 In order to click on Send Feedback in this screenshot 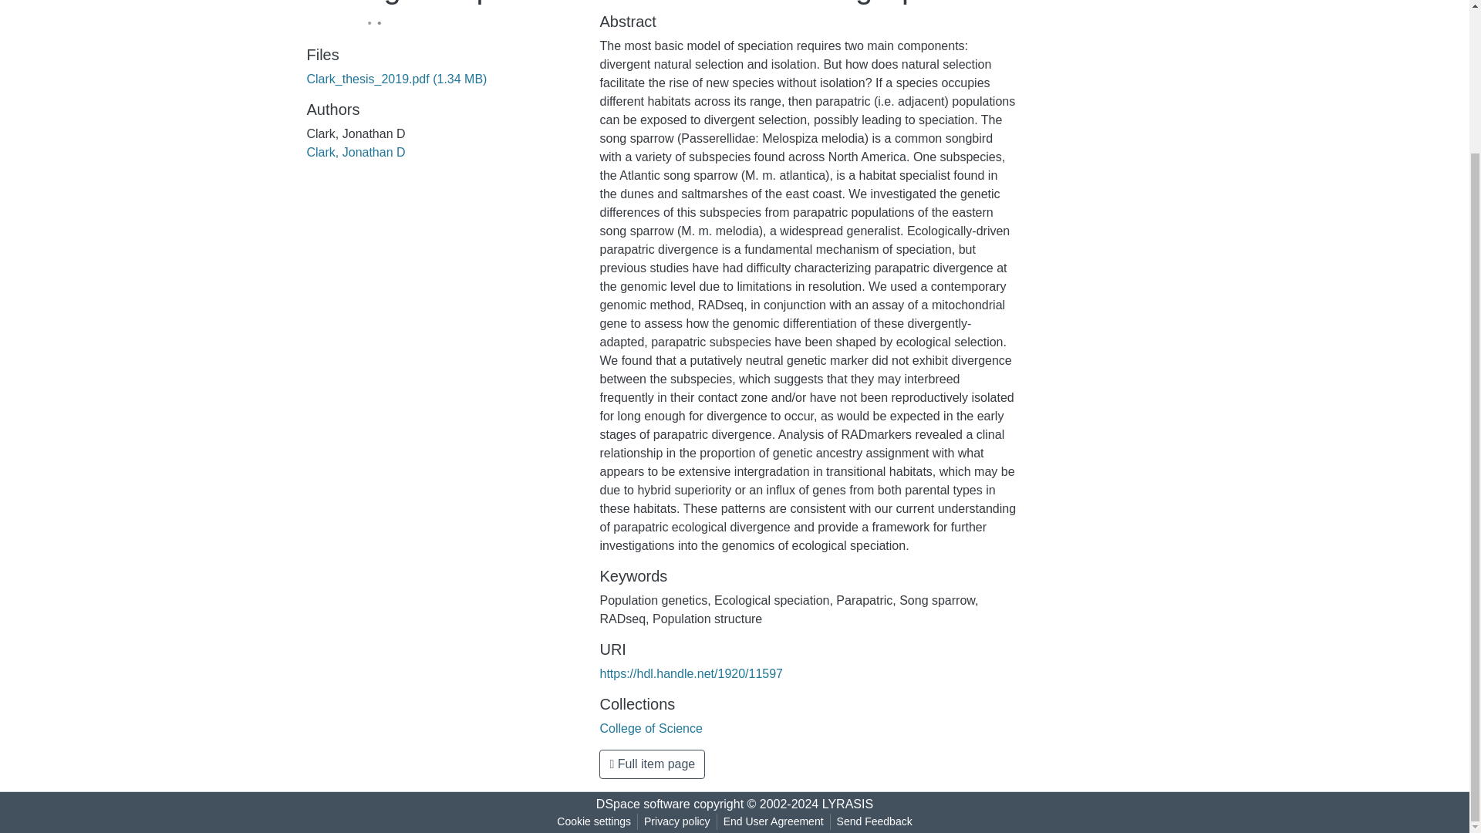, I will do `click(875, 821)`.